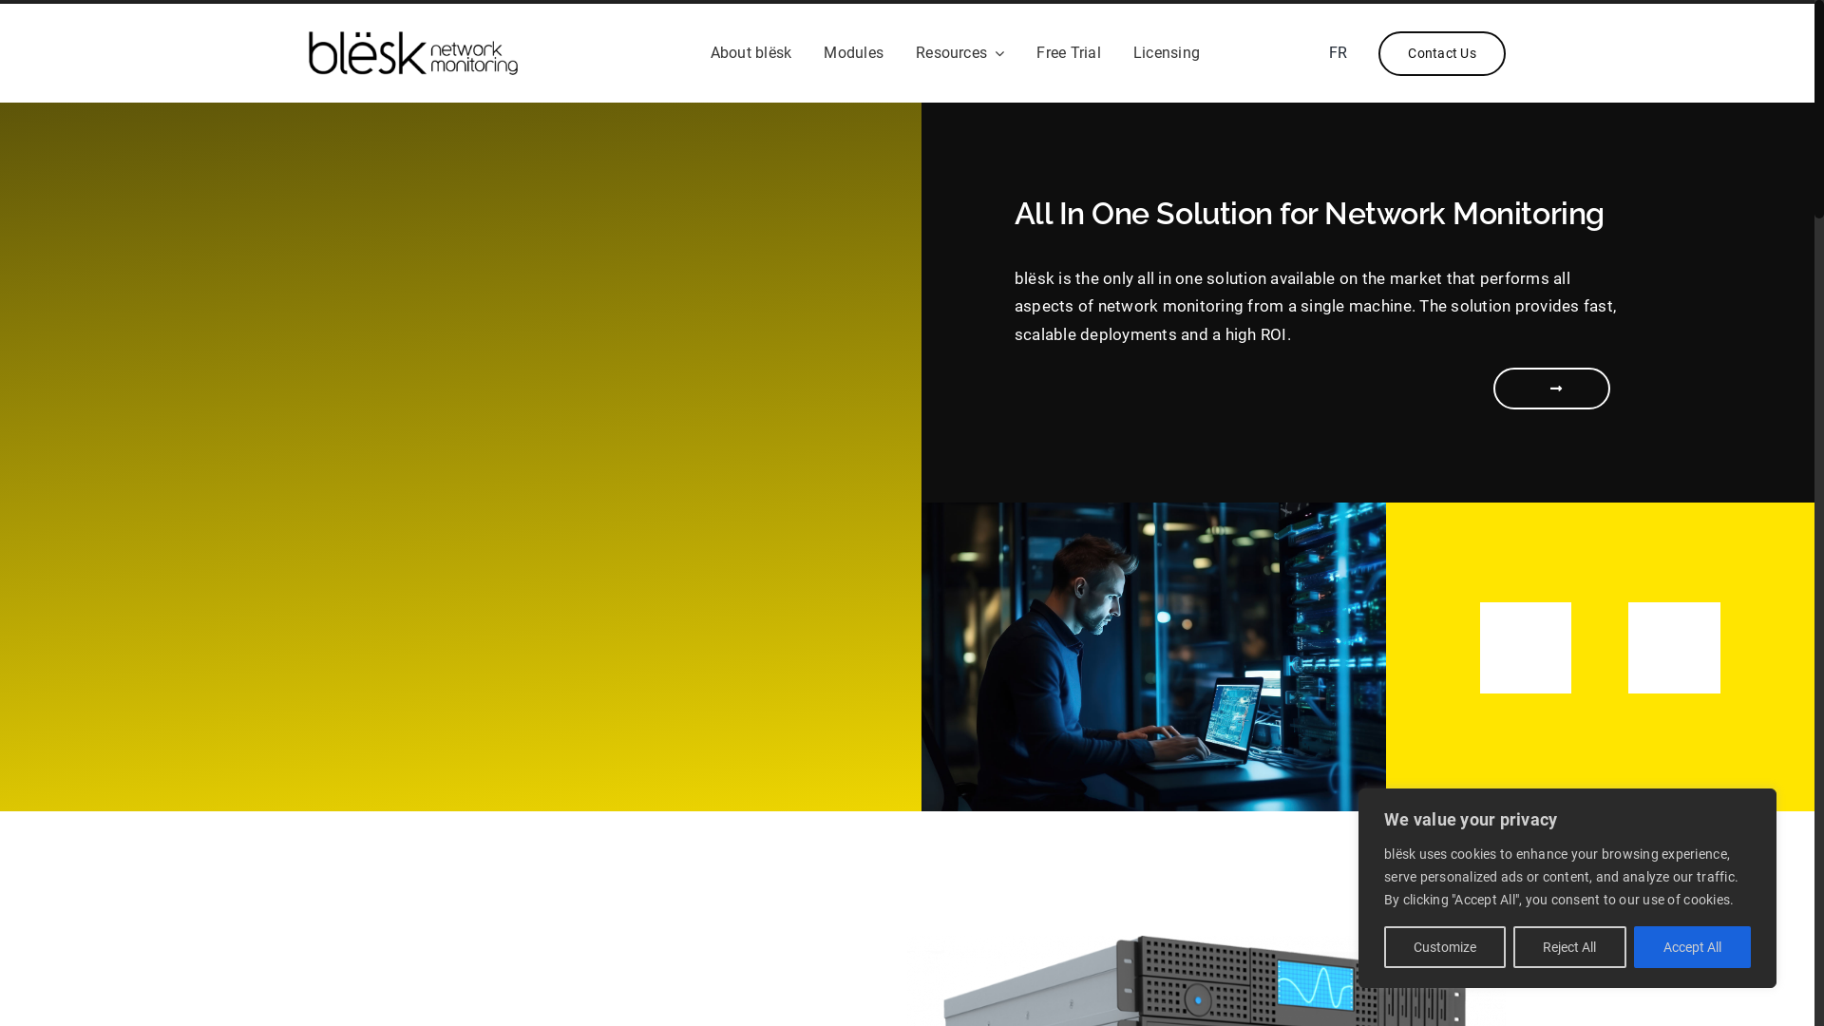  What do you see at coordinates (959, 53) in the screenshot?
I see `Resources` at bounding box center [959, 53].